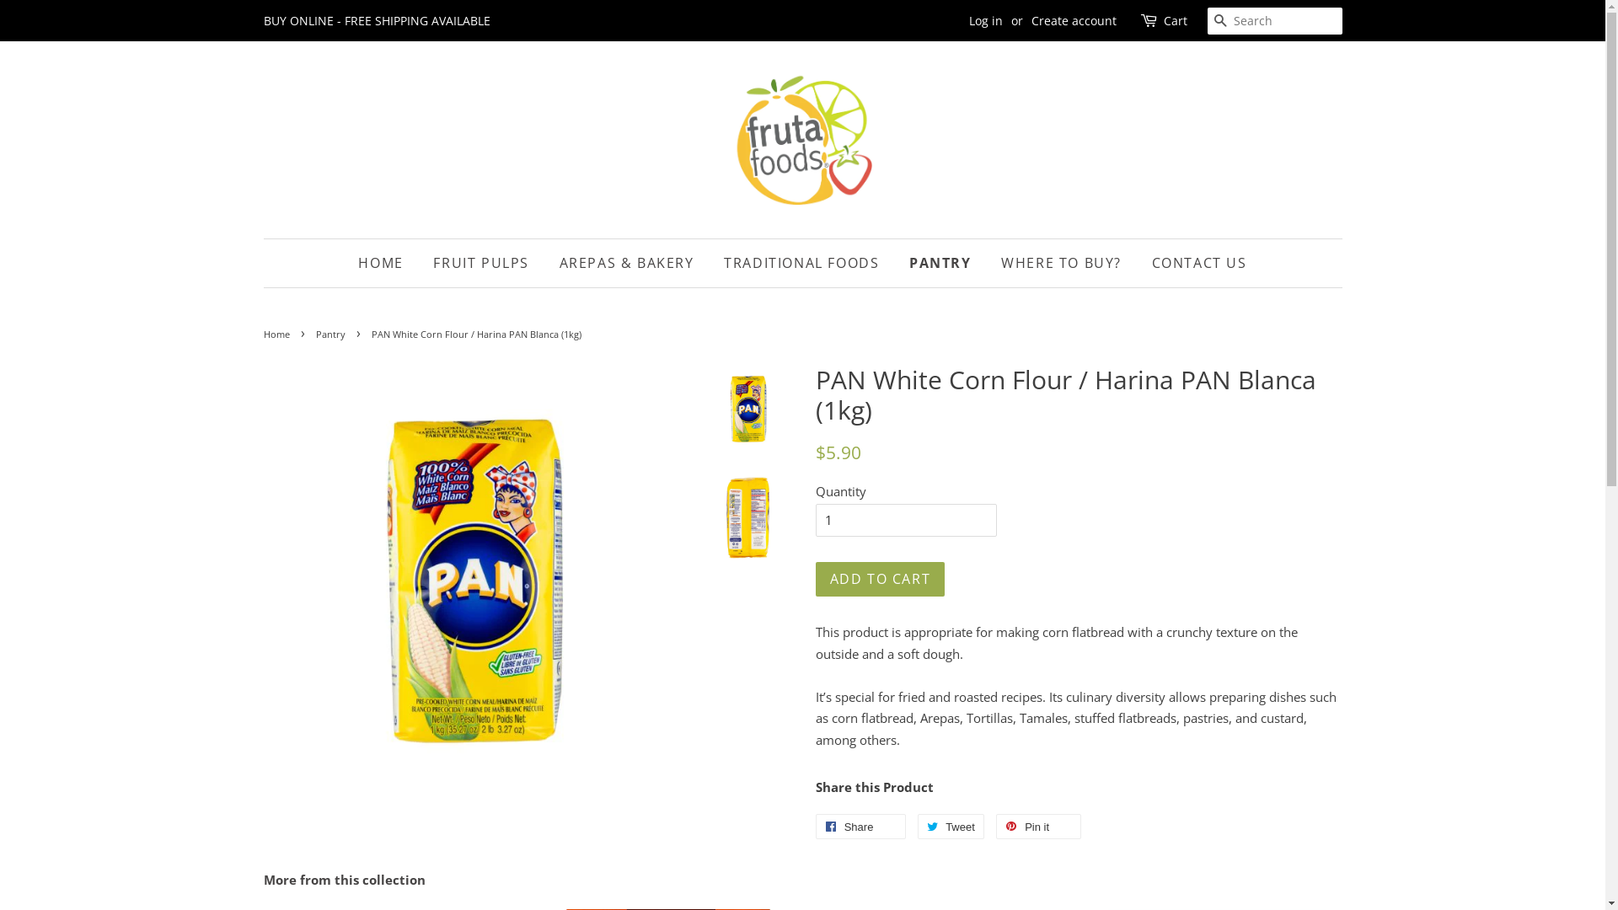 The width and height of the screenshot is (1618, 910). What do you see at coordinates (332, 334) in the screenshot?
I see `Pantry` at bounding box center [332, 334].